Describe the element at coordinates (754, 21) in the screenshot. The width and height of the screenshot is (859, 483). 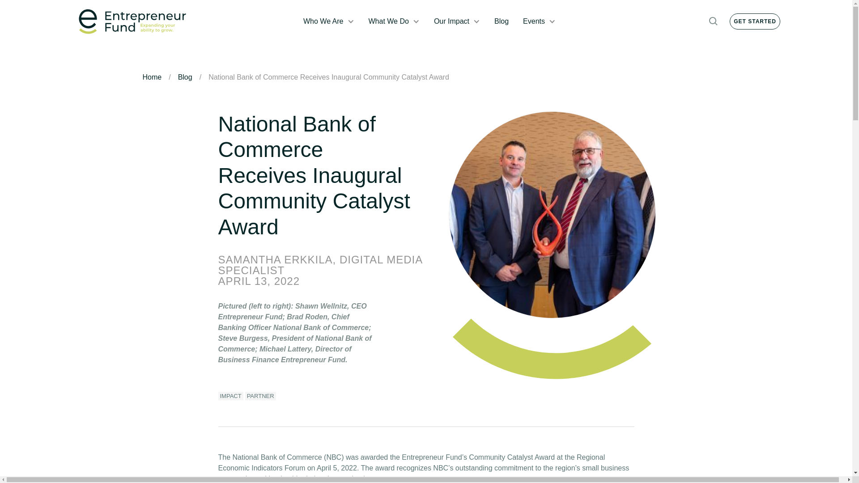
I see `GET STARTED` at that location.